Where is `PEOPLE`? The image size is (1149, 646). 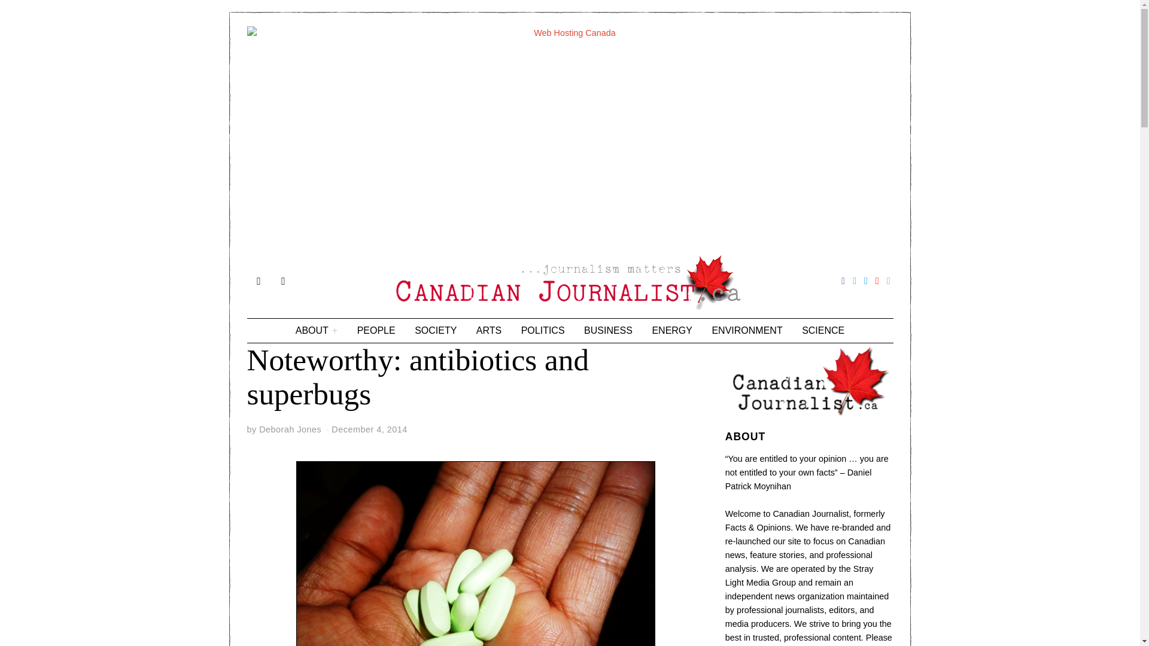
PEOPLE is located at coordinates (376, 331).